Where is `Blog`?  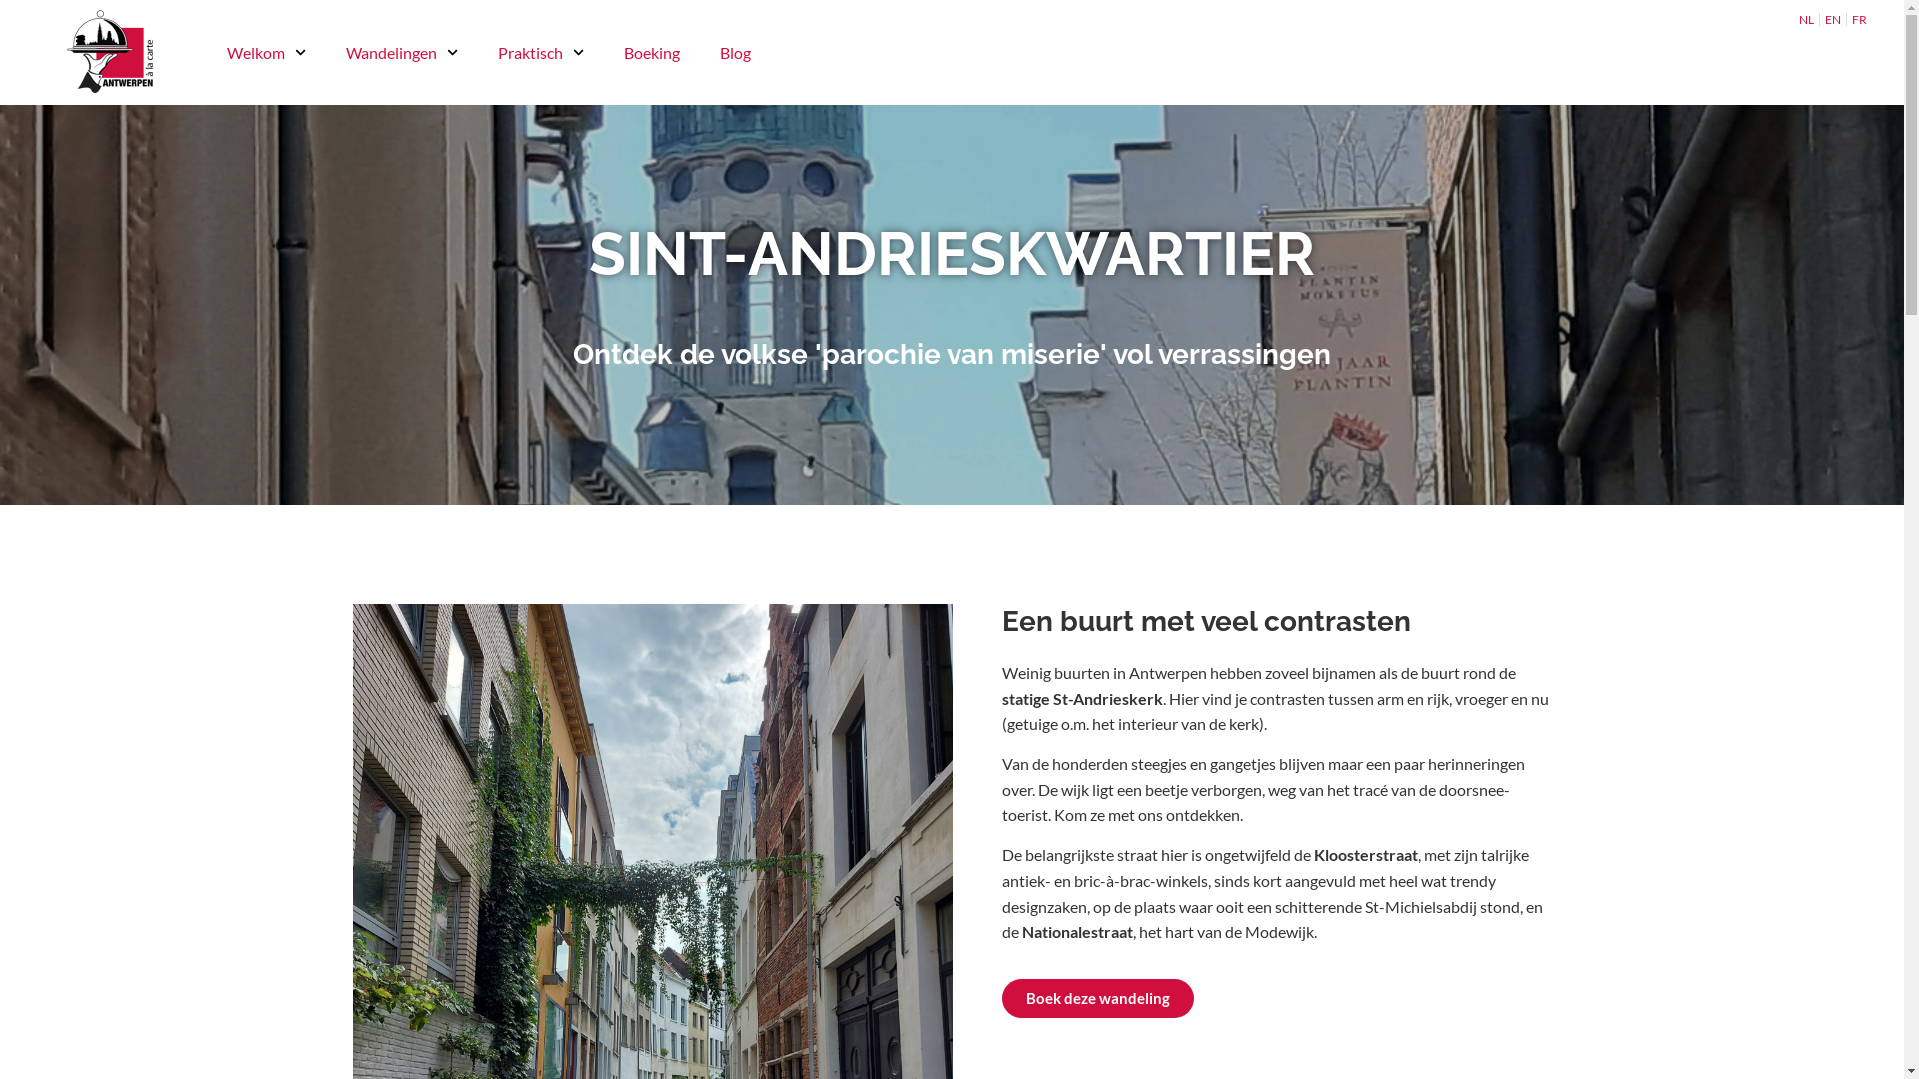 Blog is located at coordinates (736, 53).